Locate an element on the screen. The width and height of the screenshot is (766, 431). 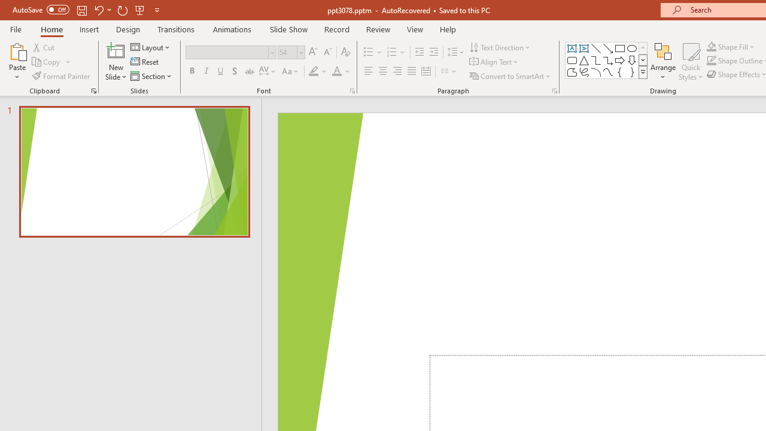
Curve is located at coordinates (608, 72).